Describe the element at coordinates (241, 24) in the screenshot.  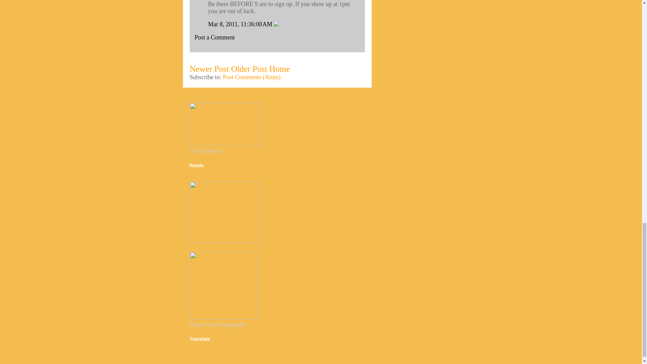
I see `comment permalink` at that location.